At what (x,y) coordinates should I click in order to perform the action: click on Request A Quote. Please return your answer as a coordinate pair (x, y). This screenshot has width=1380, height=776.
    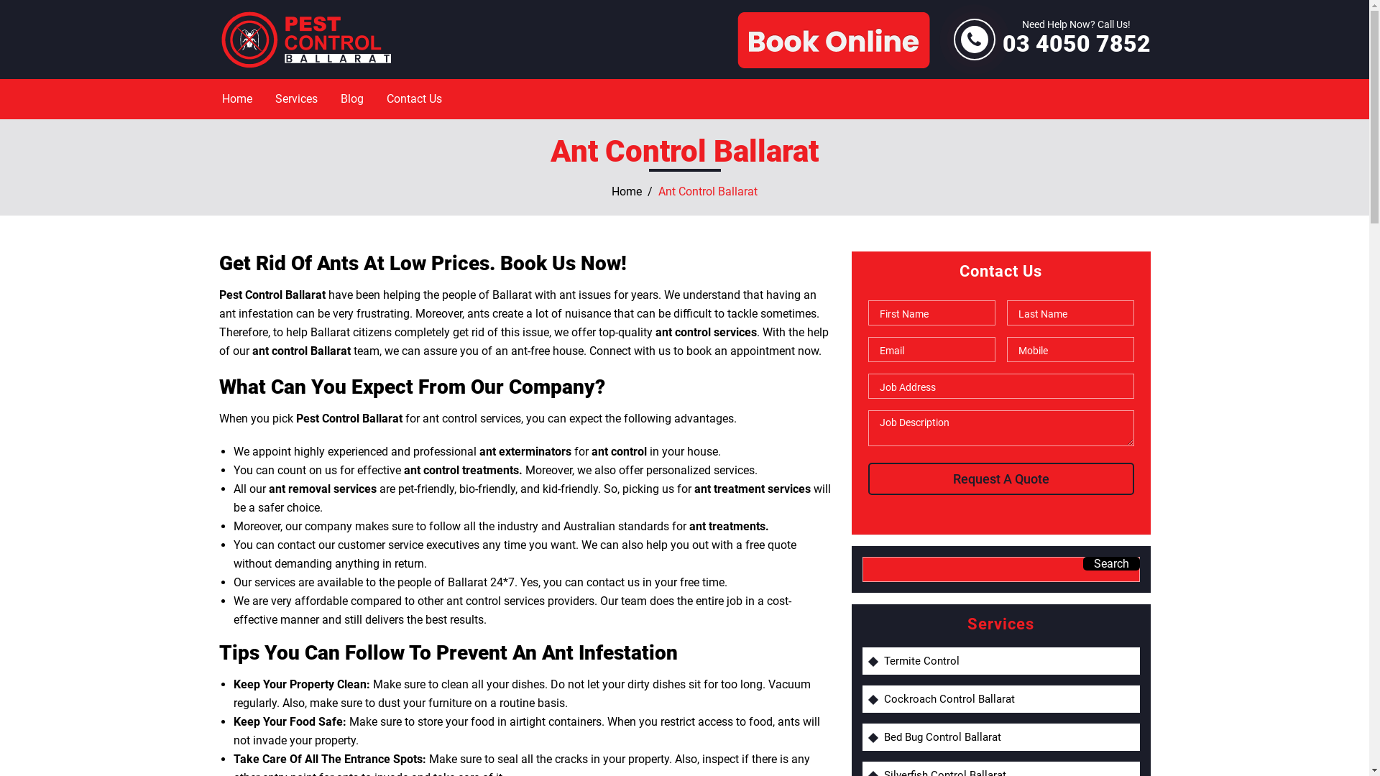
    Looking at the image, I should click on (1001, 479).